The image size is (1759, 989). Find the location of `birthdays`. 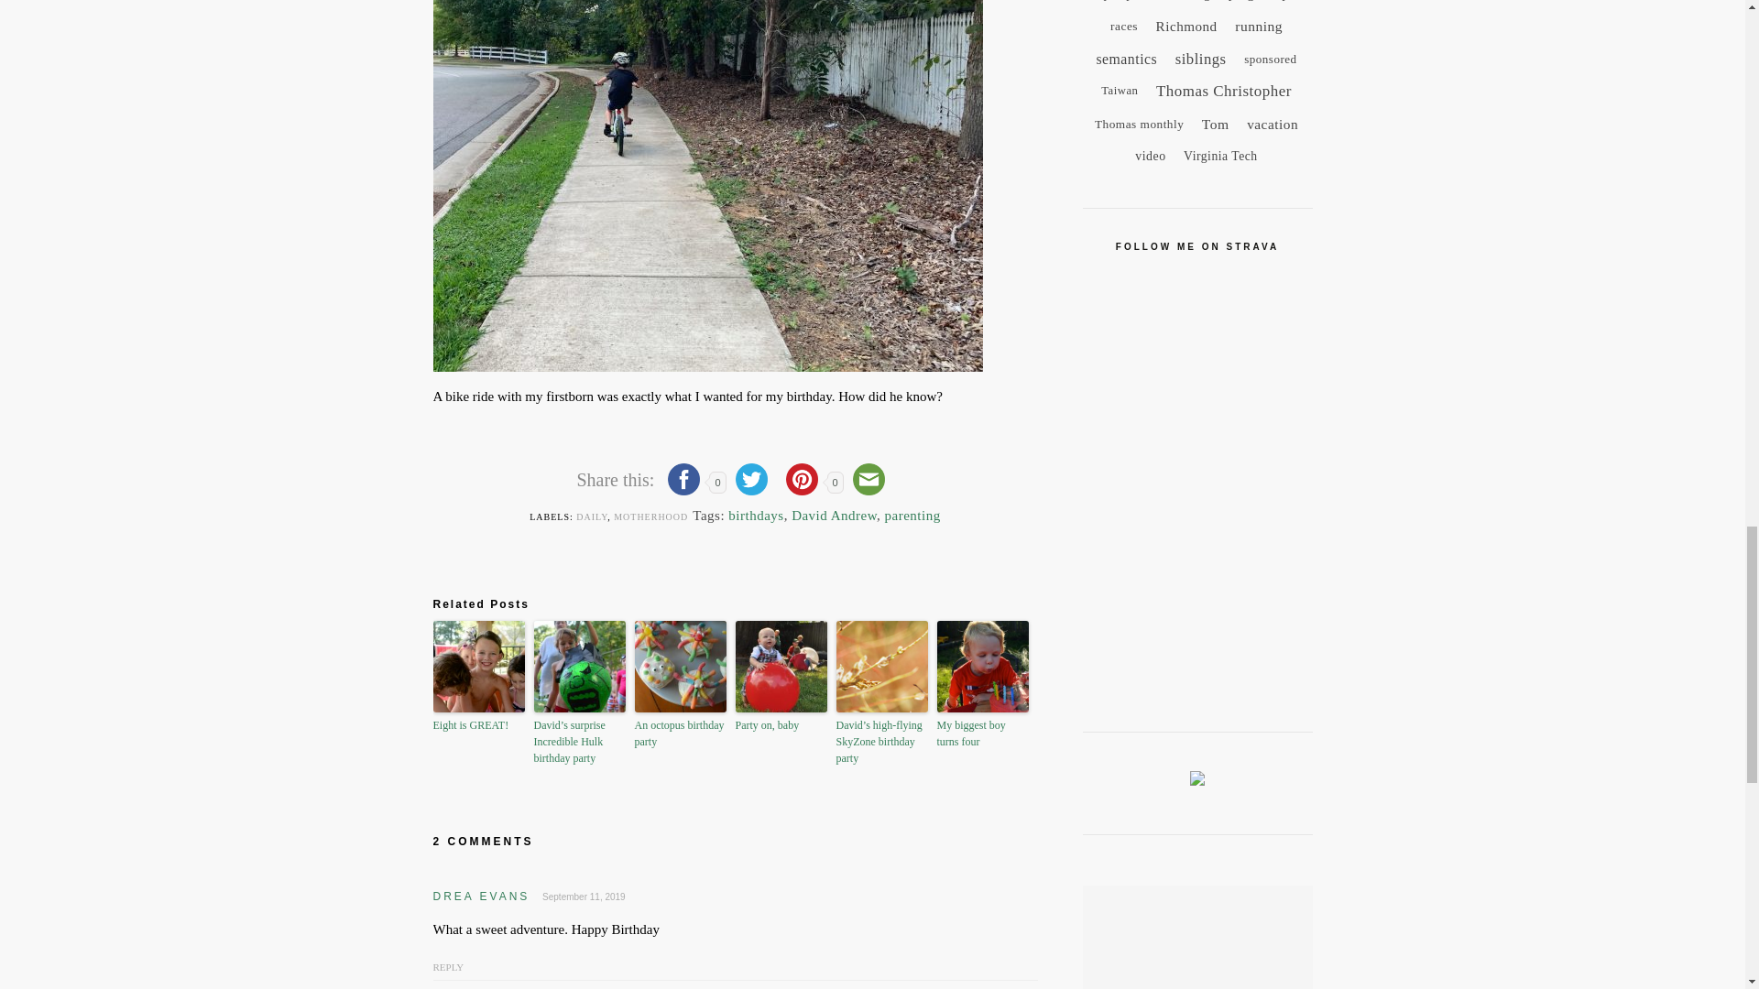

birthdays is located at coordinates (755, 516).